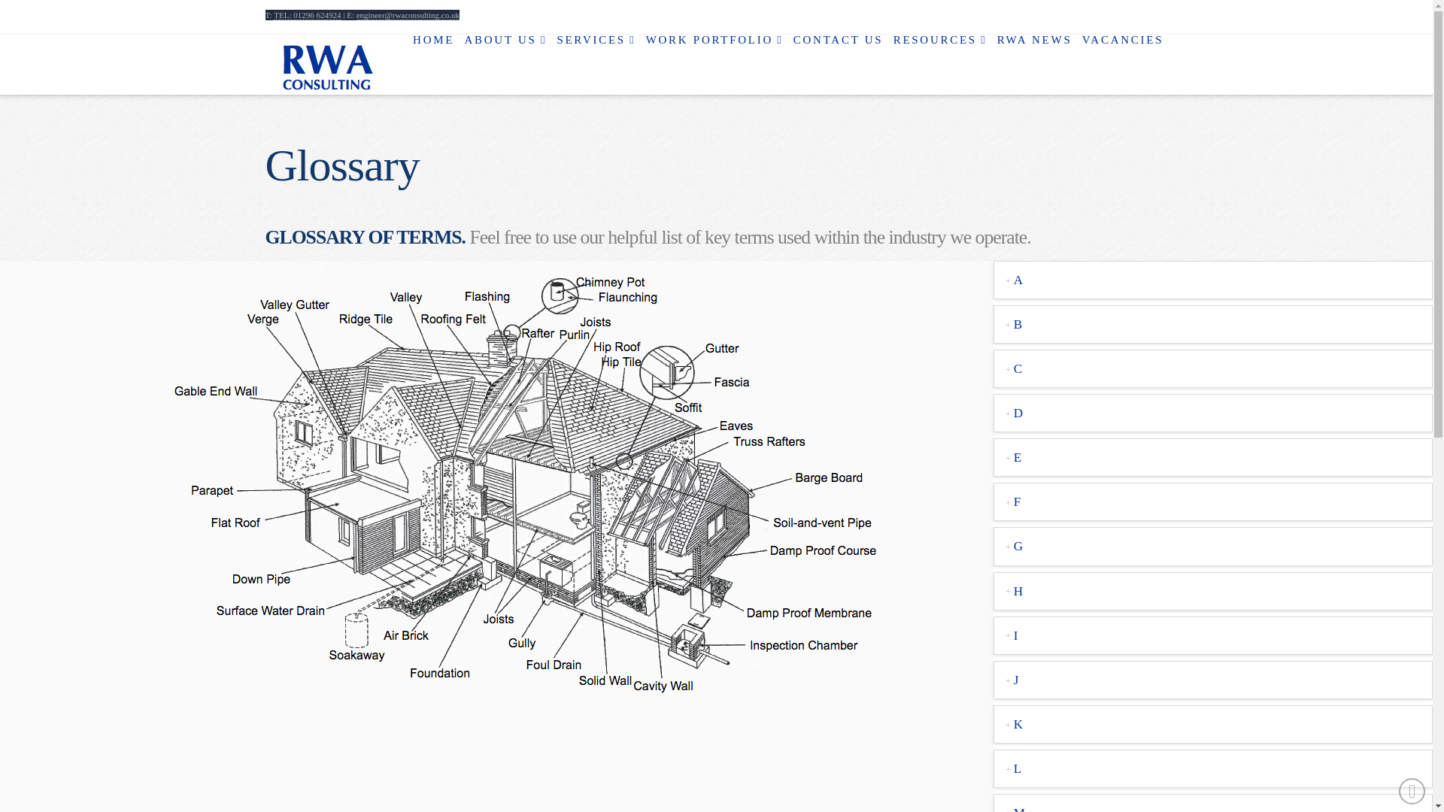 The image size is (1444, 812). What do you see at coordinates (504, 57) in the screenshot?
I see `ABOUT US` at bounding box center [504, 57].